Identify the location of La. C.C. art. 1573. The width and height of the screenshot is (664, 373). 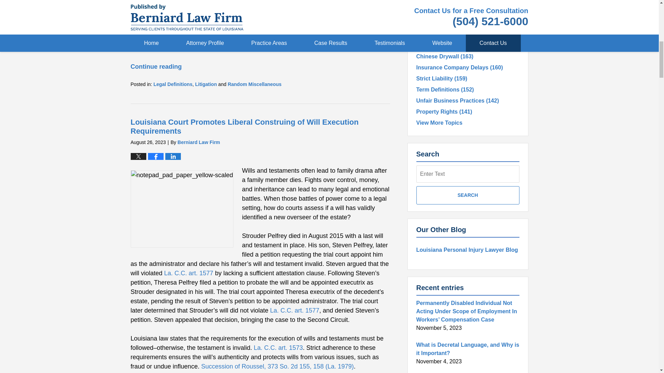
(278, 347).